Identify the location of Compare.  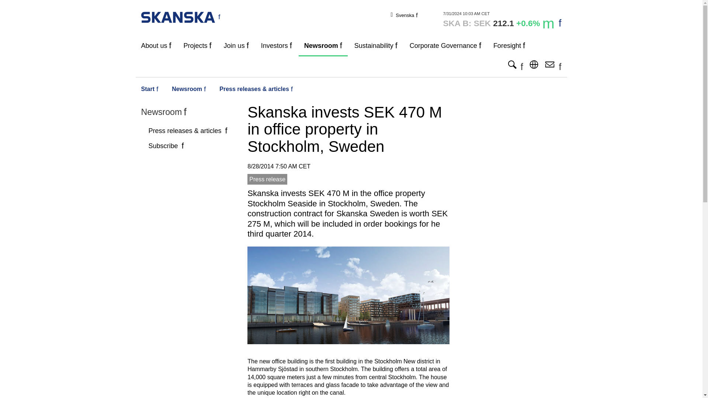
(502, 20).